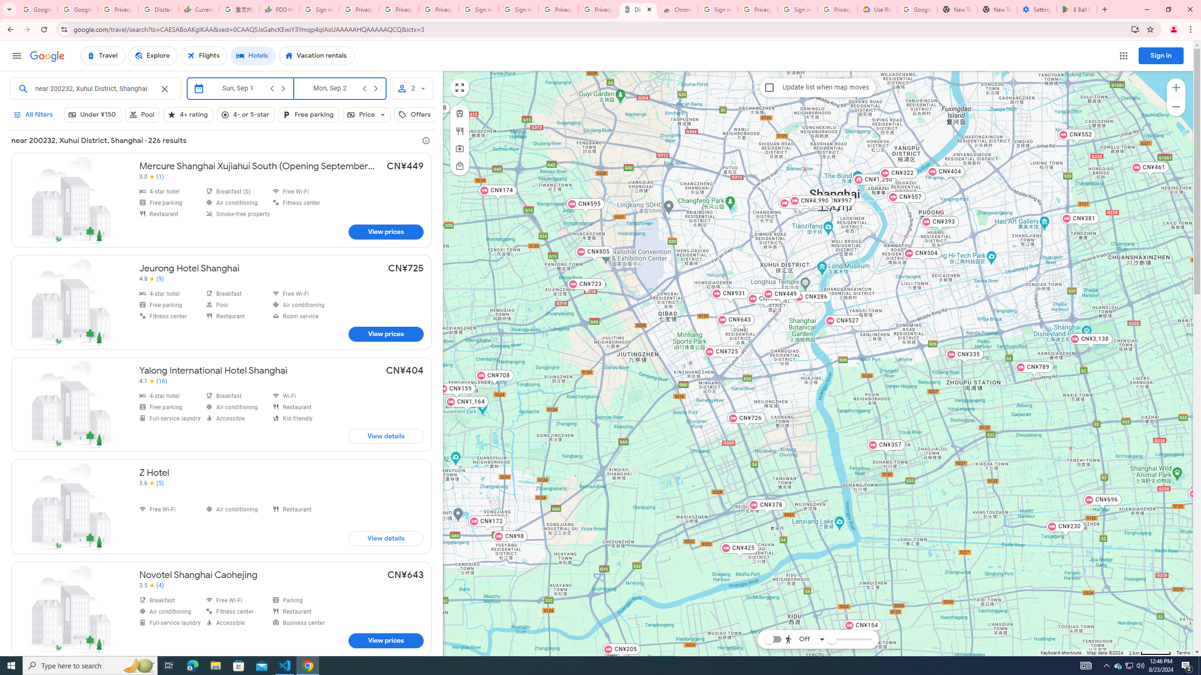 The width and height of the screenshot is (1201, 675). Describe the element at coordinates (691, 362) in the screenshot. I see `Hanting Premium Hotel Shanghai Xinzhuang Business` at that location.